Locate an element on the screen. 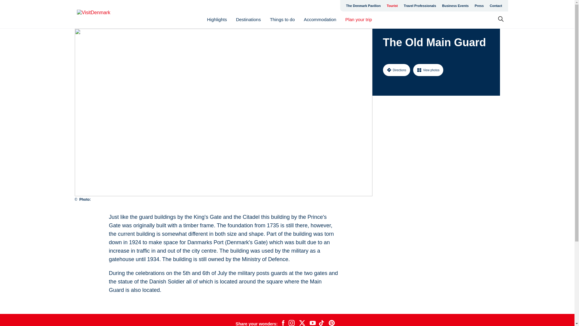 The image size is (579, 326). The Denmark Pavilion is located at coordinates (363, 5).